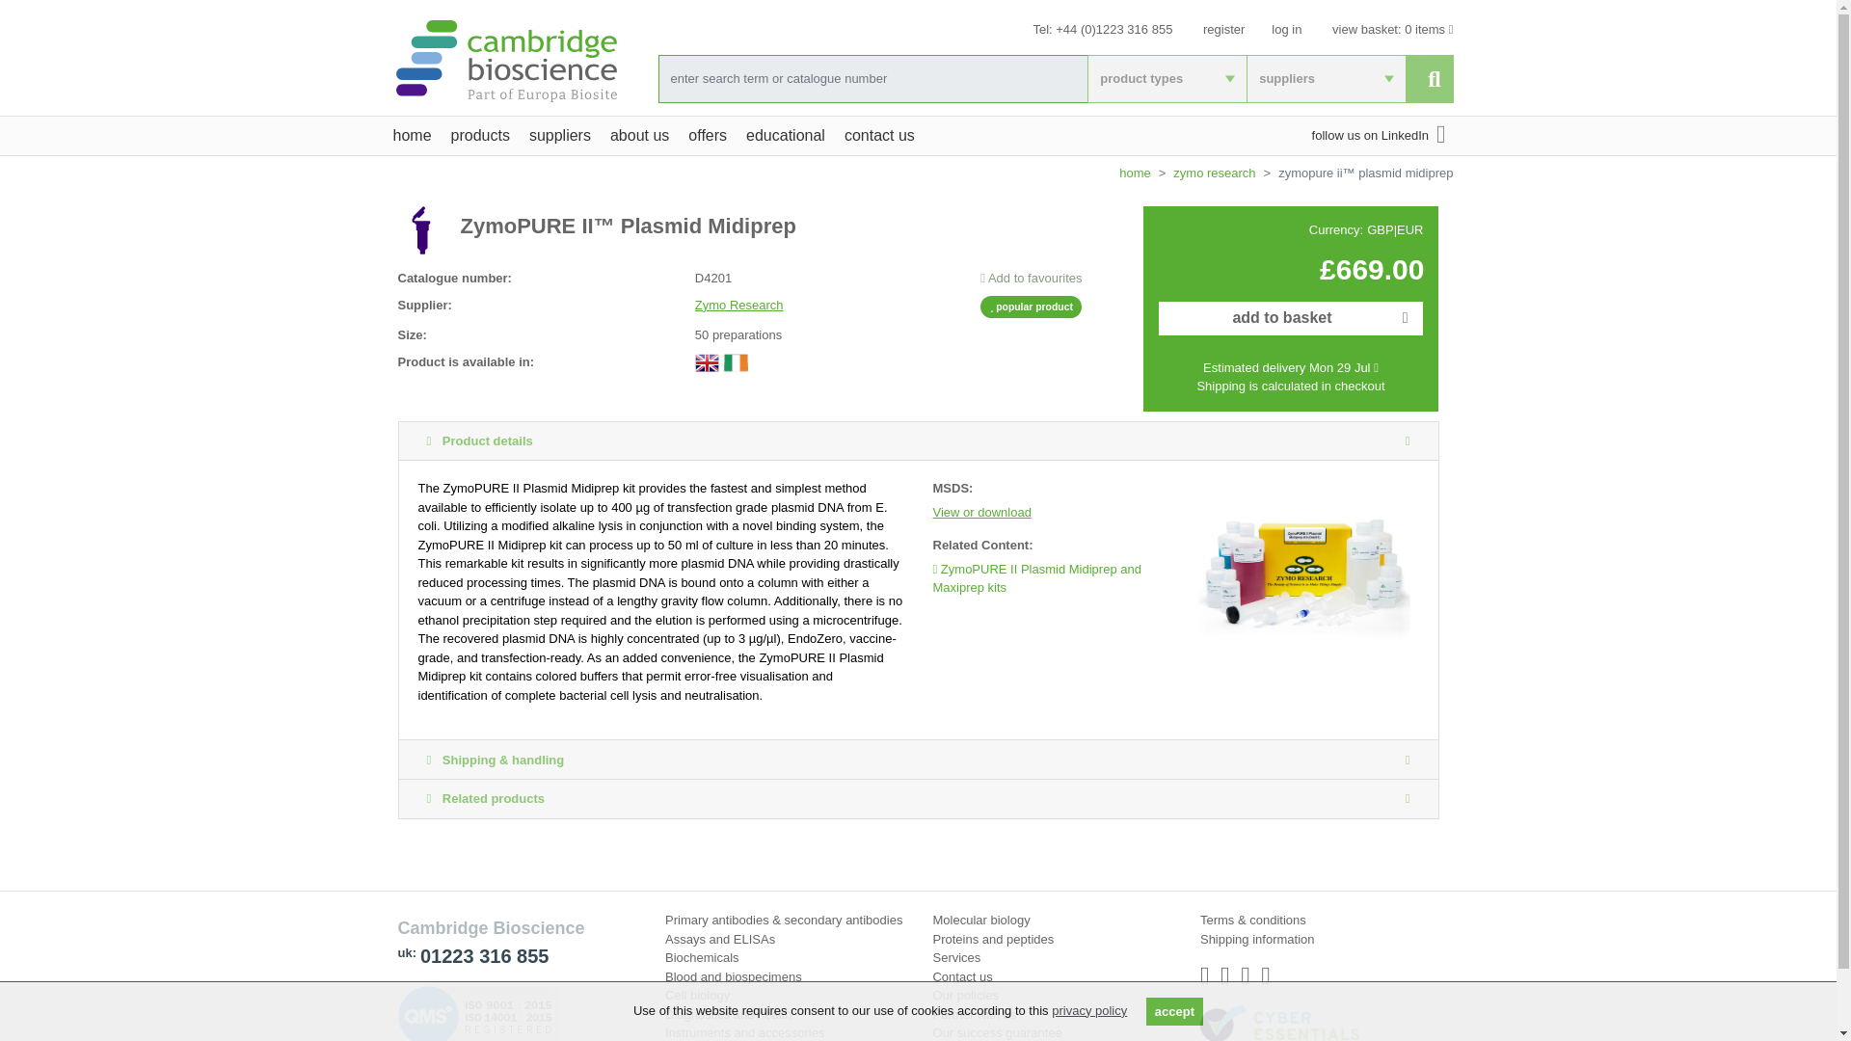  I want to click on view basket: 0 items, so click(1392, 29).